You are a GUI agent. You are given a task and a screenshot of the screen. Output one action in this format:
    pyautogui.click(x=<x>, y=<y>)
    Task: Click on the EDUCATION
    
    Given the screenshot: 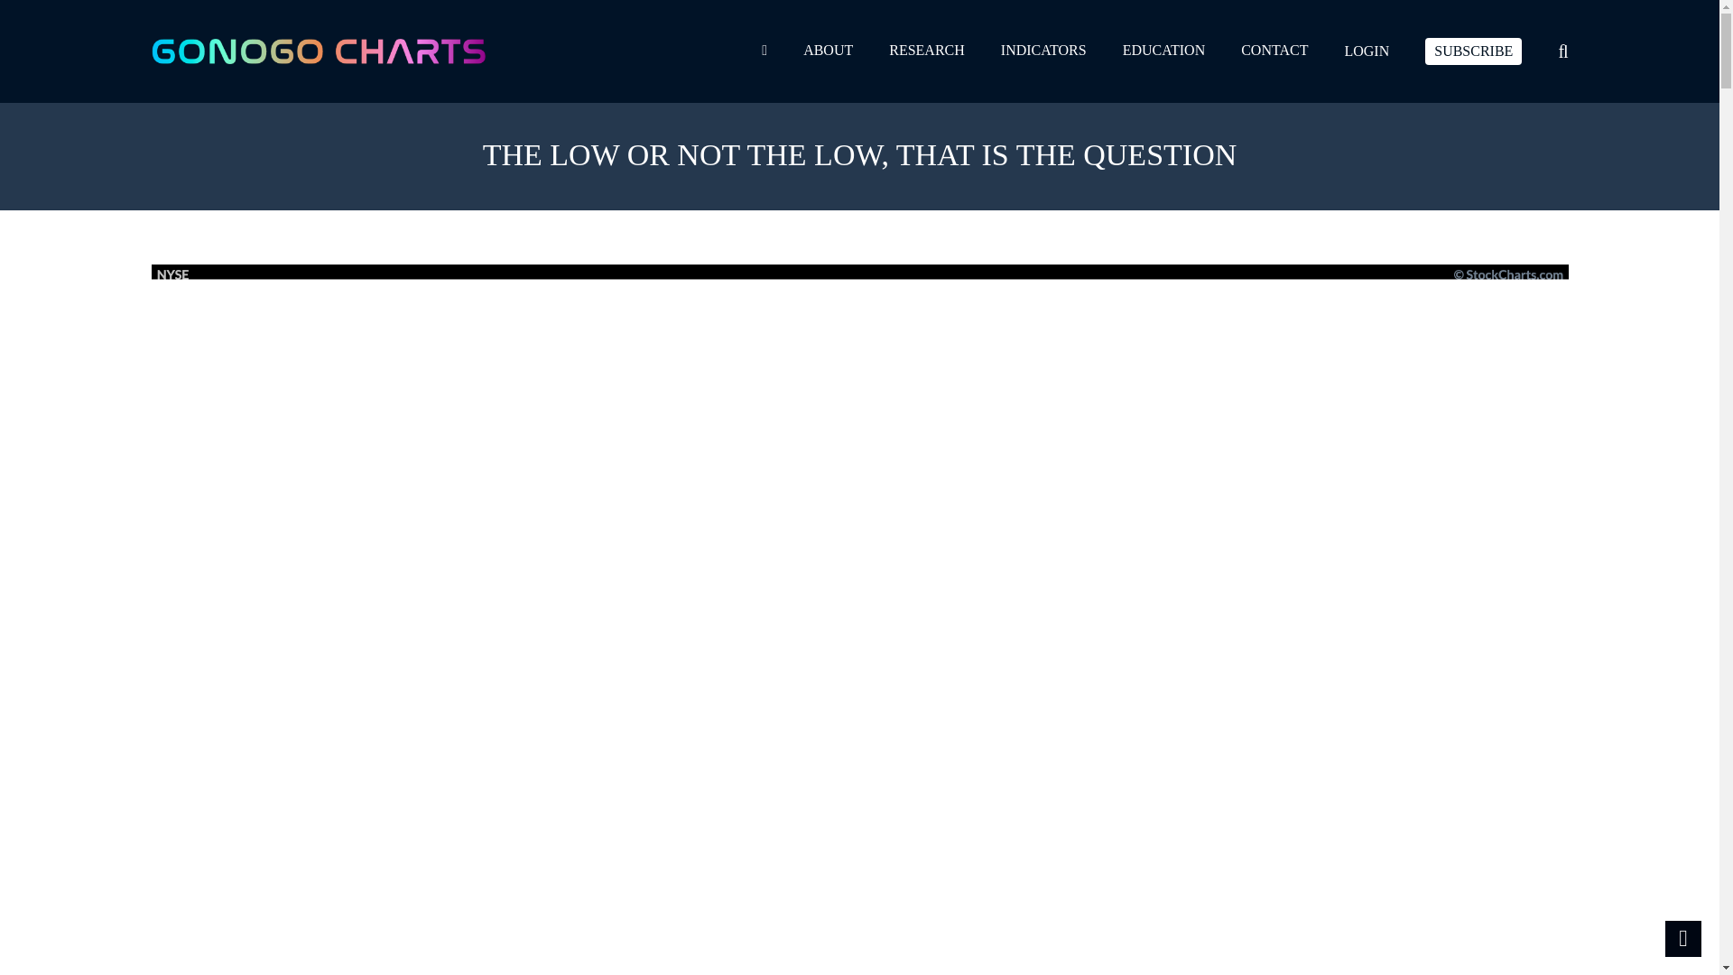 What is the action you would take?
    pyautogui.click(x=1164, y=51)
    